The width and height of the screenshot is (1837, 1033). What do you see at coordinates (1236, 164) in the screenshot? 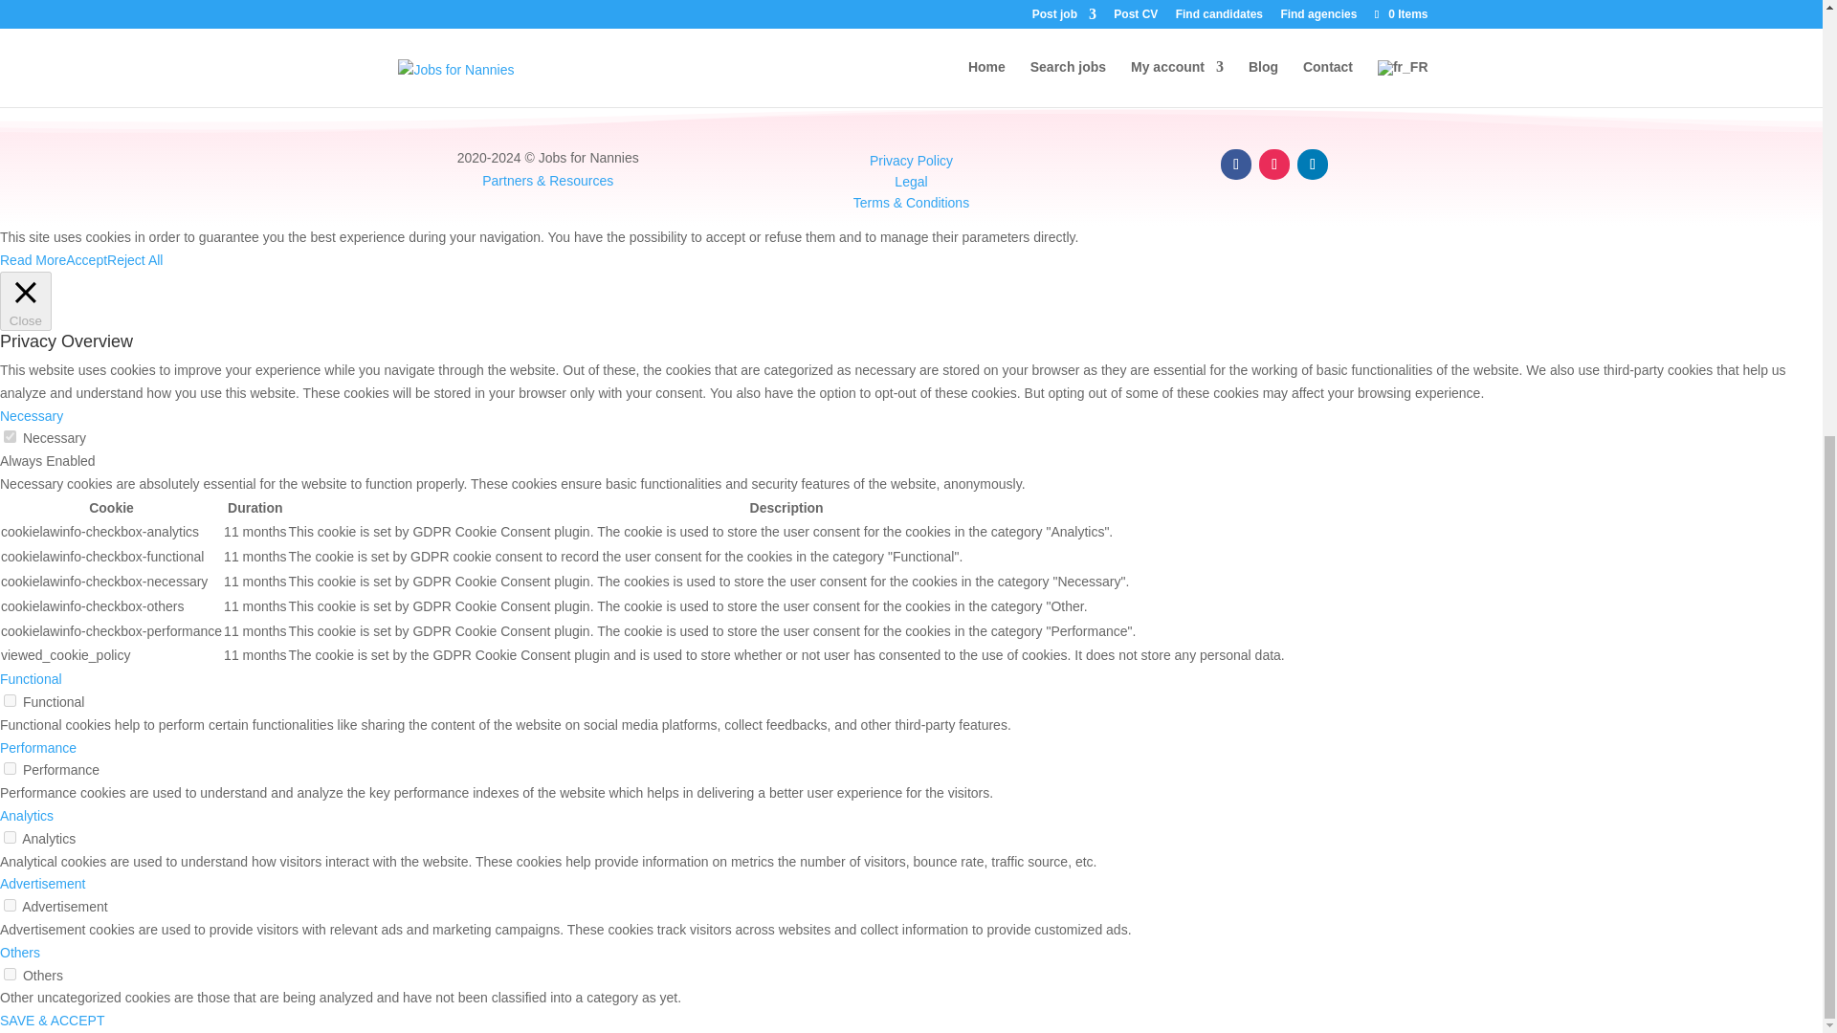
I see `Follow on Facebook` at bounding box center [1236, 164].